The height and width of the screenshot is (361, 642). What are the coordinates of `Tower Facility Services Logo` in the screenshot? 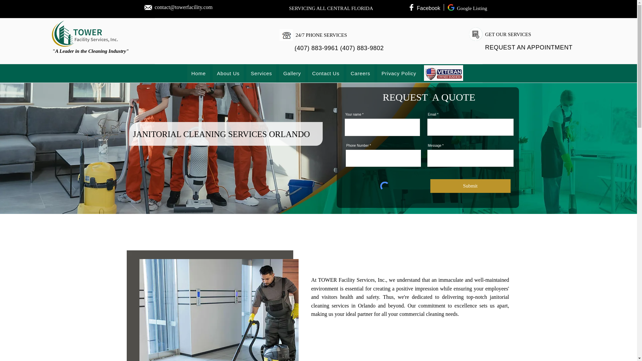 It's located at (476, 34).